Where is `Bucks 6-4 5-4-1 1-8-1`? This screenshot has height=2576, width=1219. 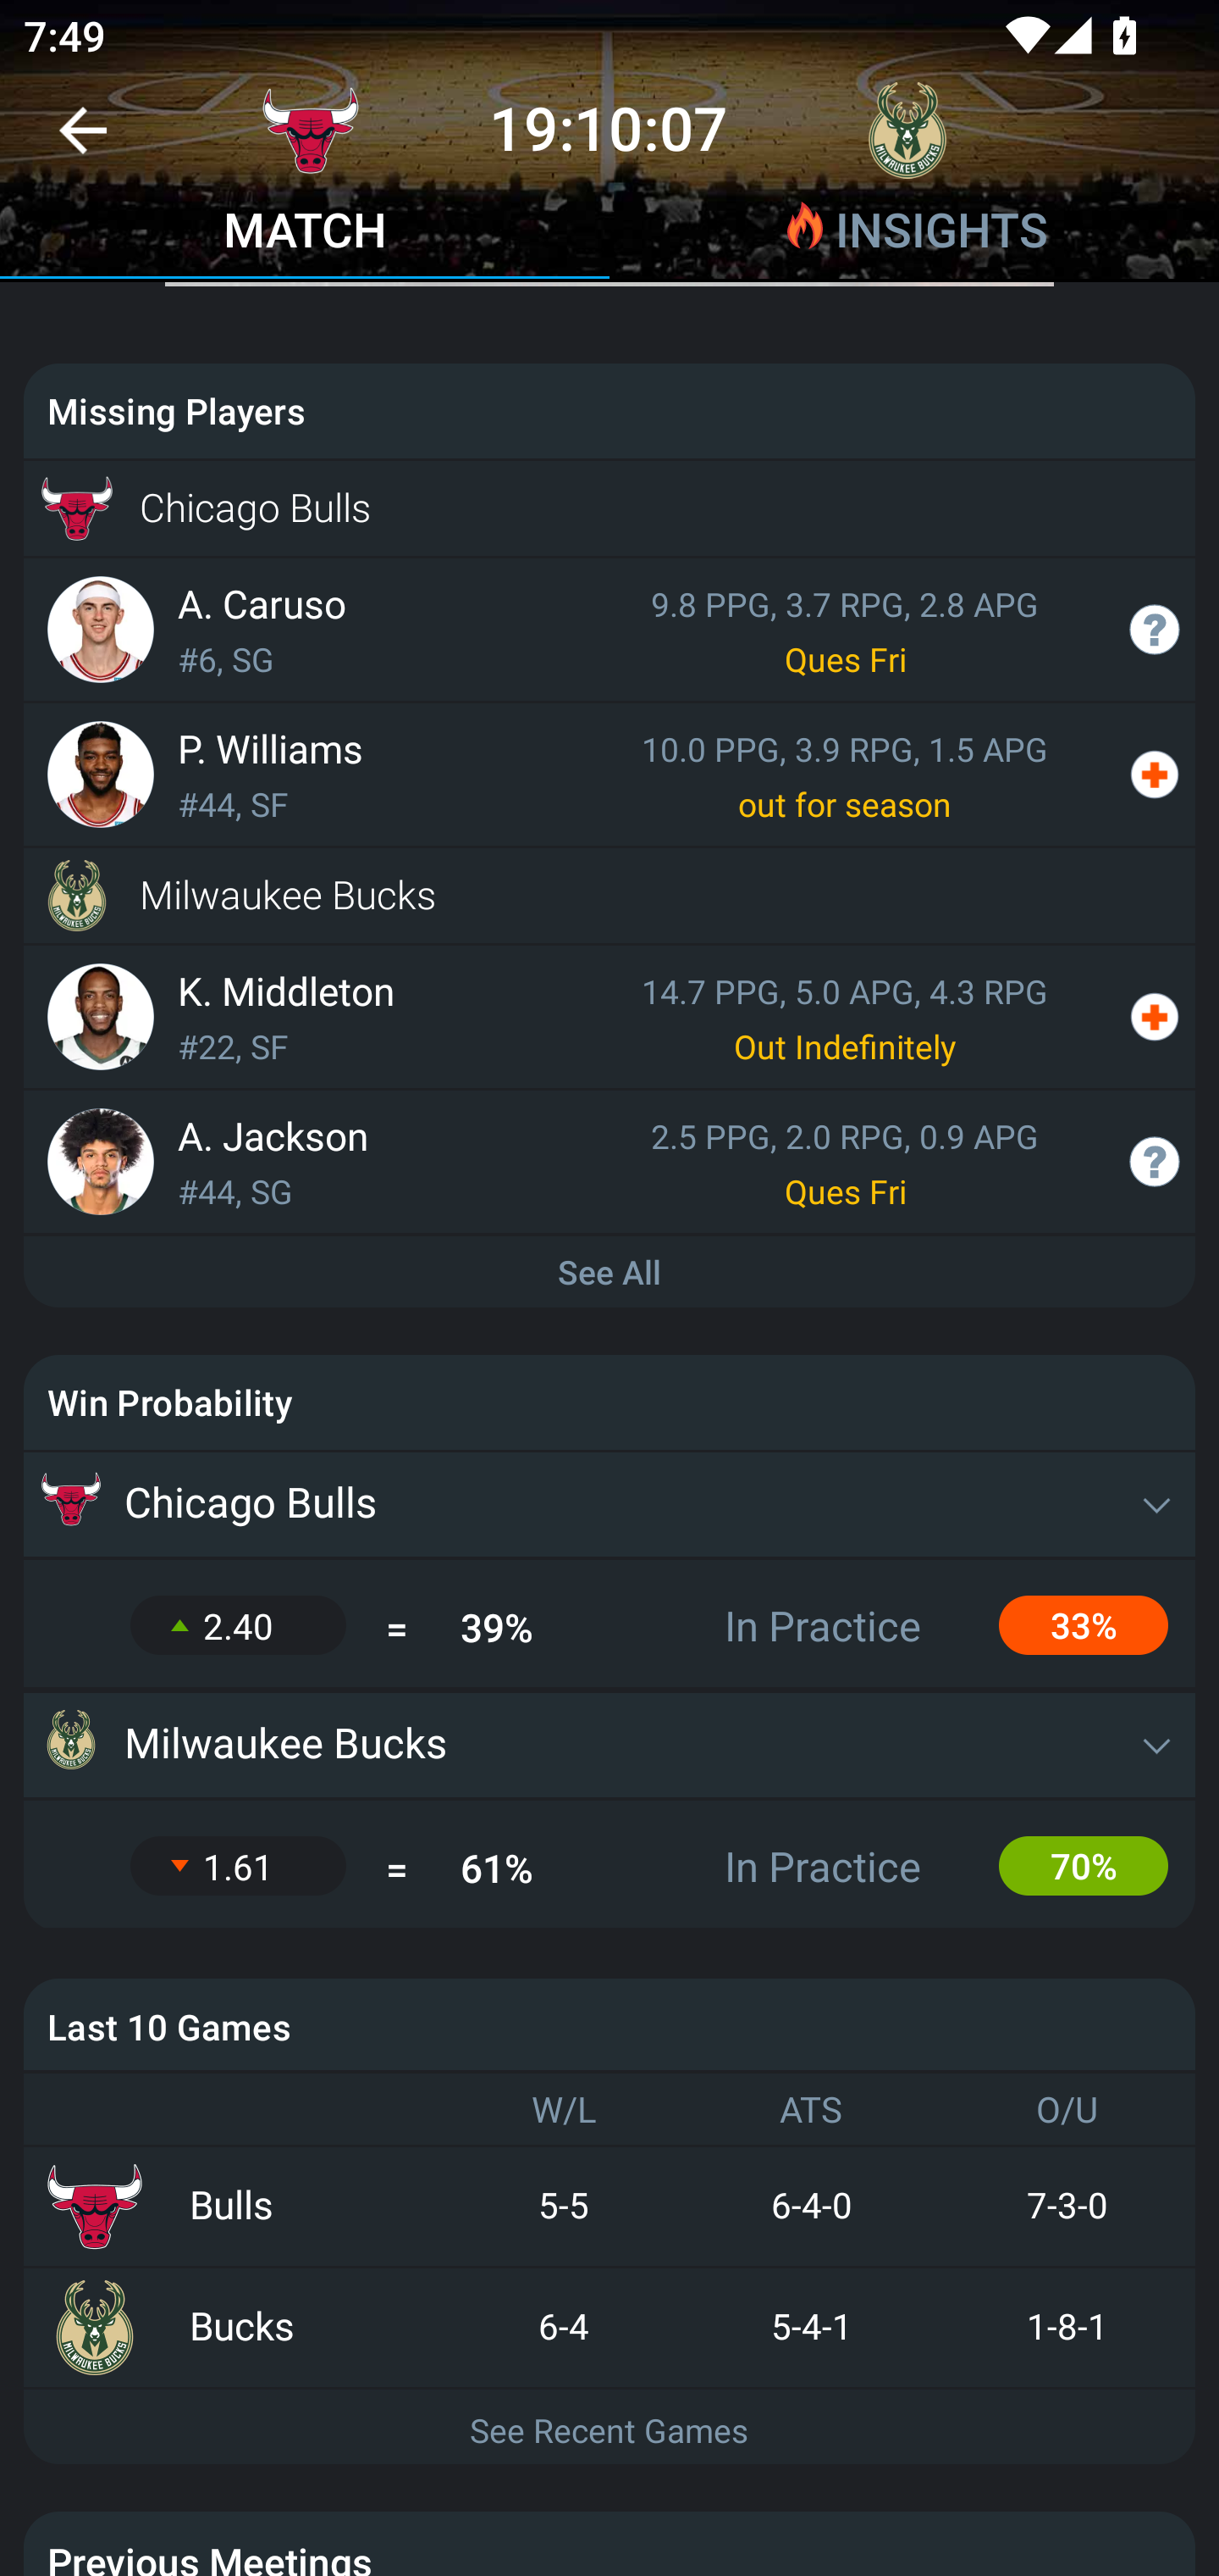
Bucks 6-4 5-4-1 1-8-1 is located at coordinates (609, 2329).